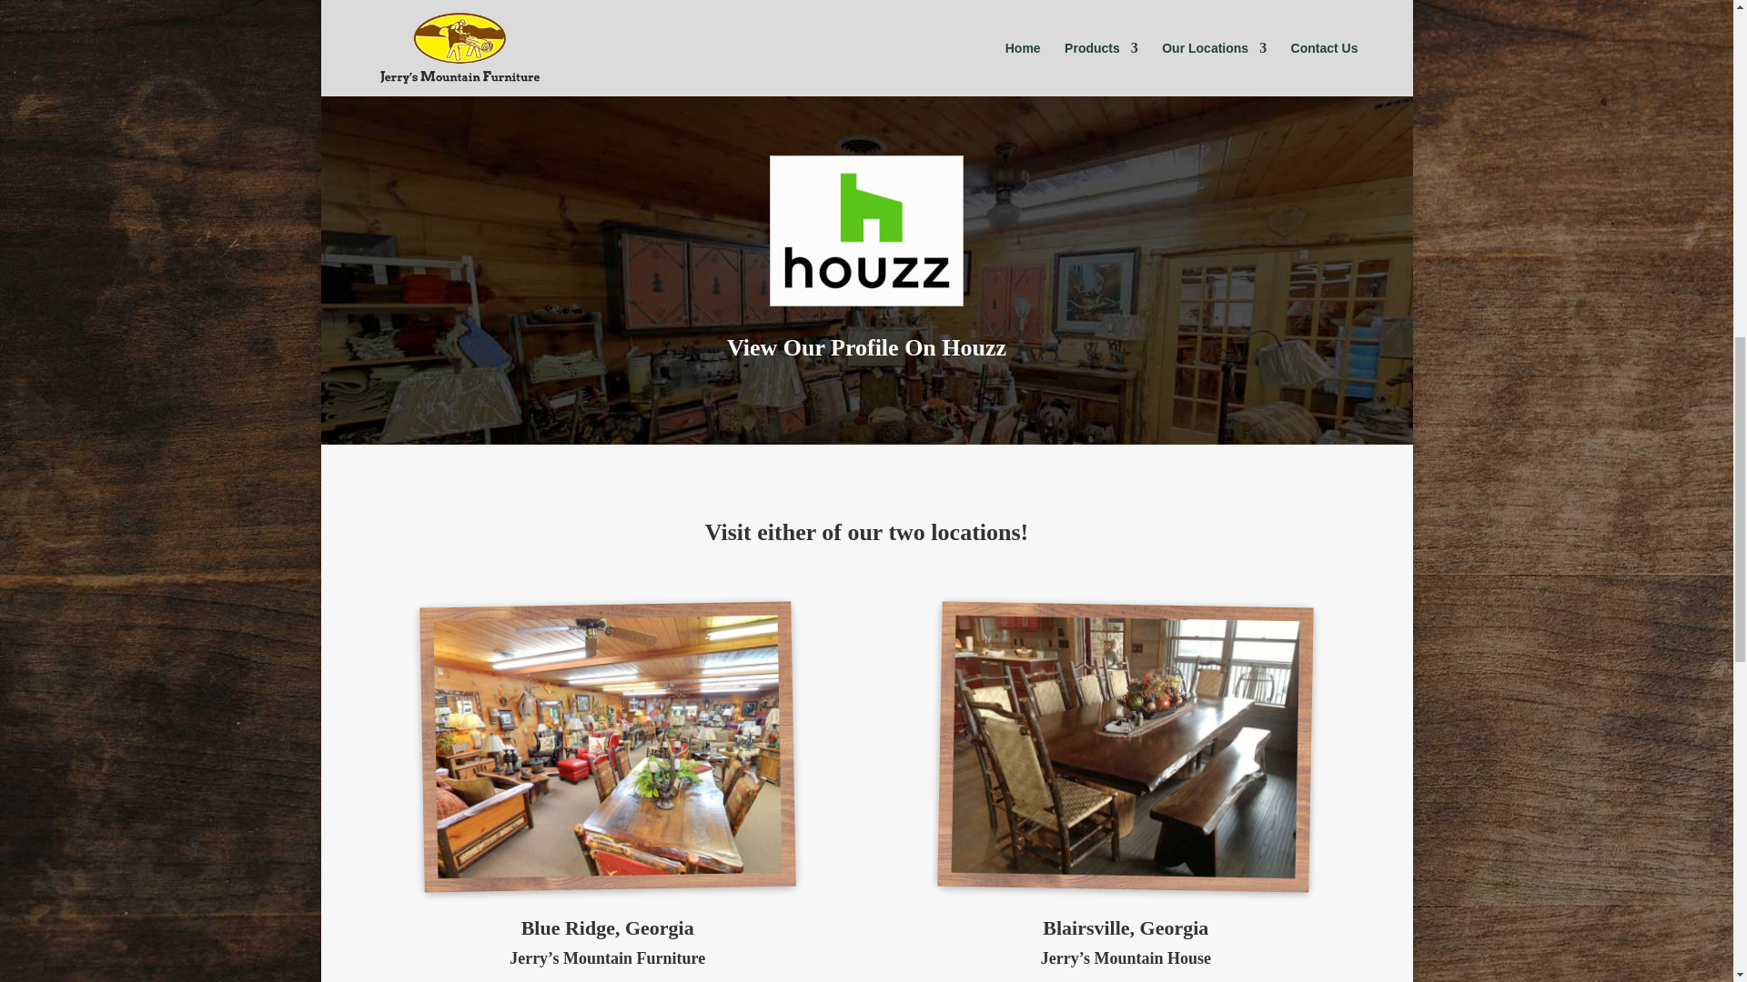 This screenshot has width=1747, height=982. Describe the element at coordinates (1124, 744) in the screenshot. I see `mountainhouse` at that location.